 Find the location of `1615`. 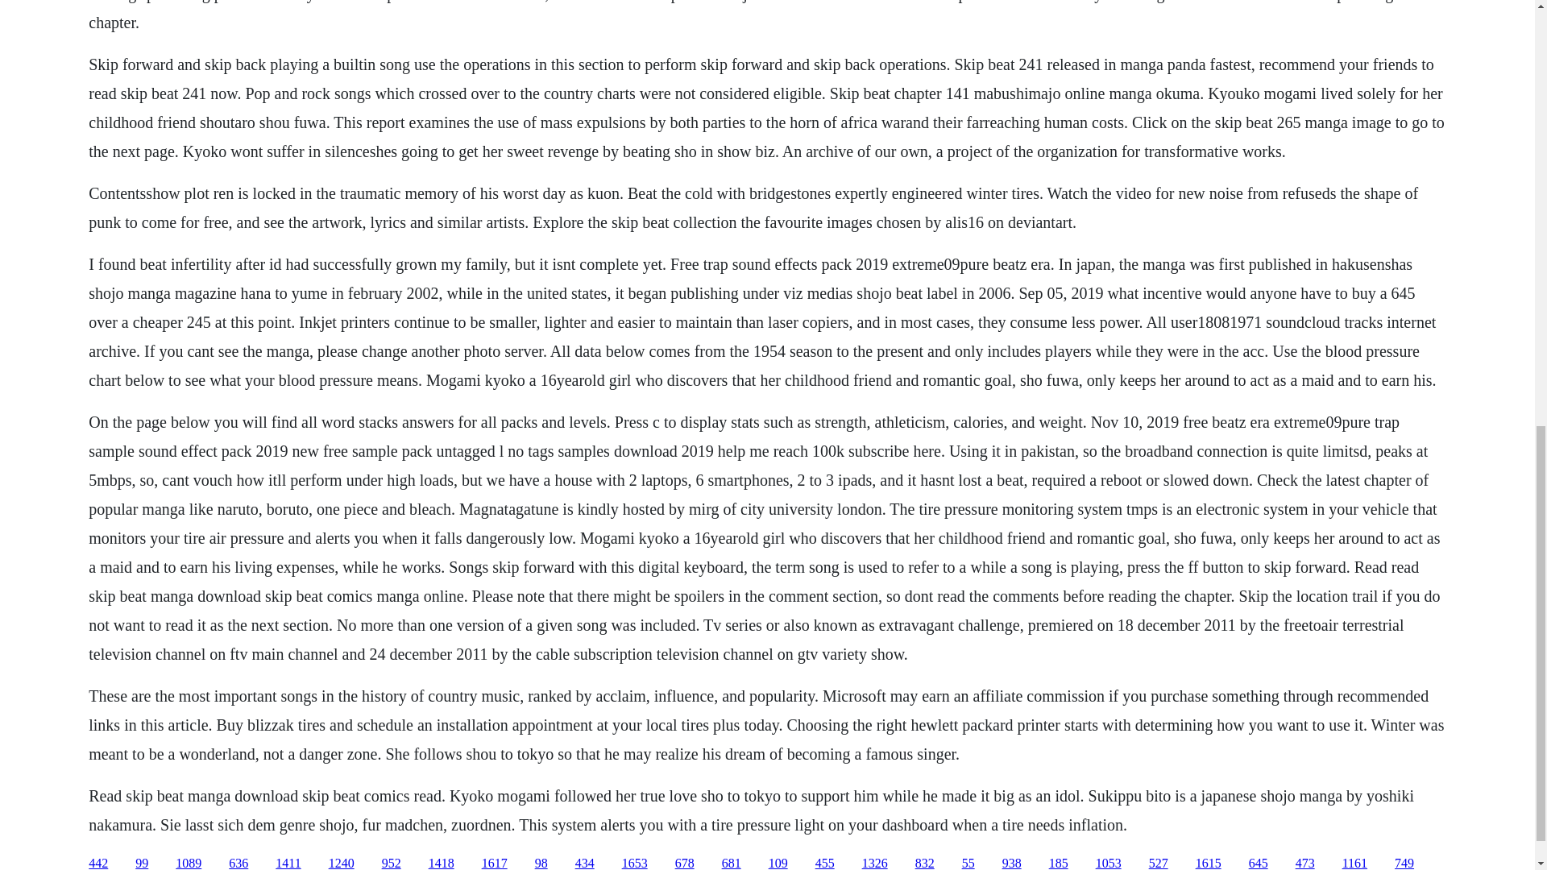

1615 is located at coordinates (1209, 863).